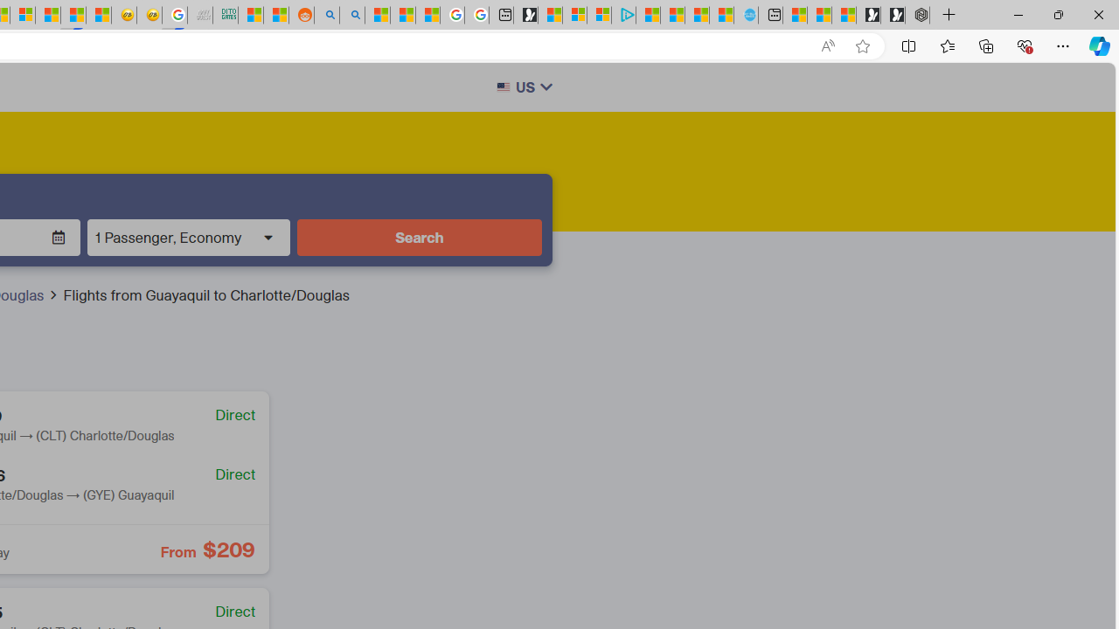  Describe the element at coordinates (205, 295) in the screenshot. I see `Flights from Guayaquil to Charlotte/Douglas` at that location.